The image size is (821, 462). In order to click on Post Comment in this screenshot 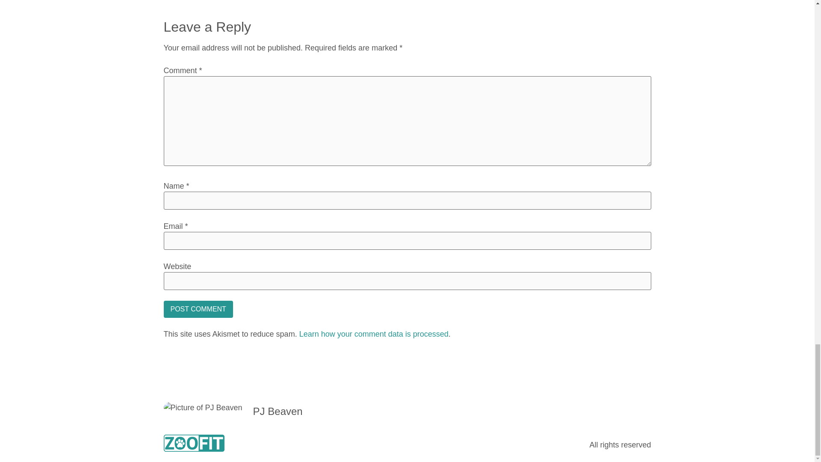, I will do `click(198, 309)`.